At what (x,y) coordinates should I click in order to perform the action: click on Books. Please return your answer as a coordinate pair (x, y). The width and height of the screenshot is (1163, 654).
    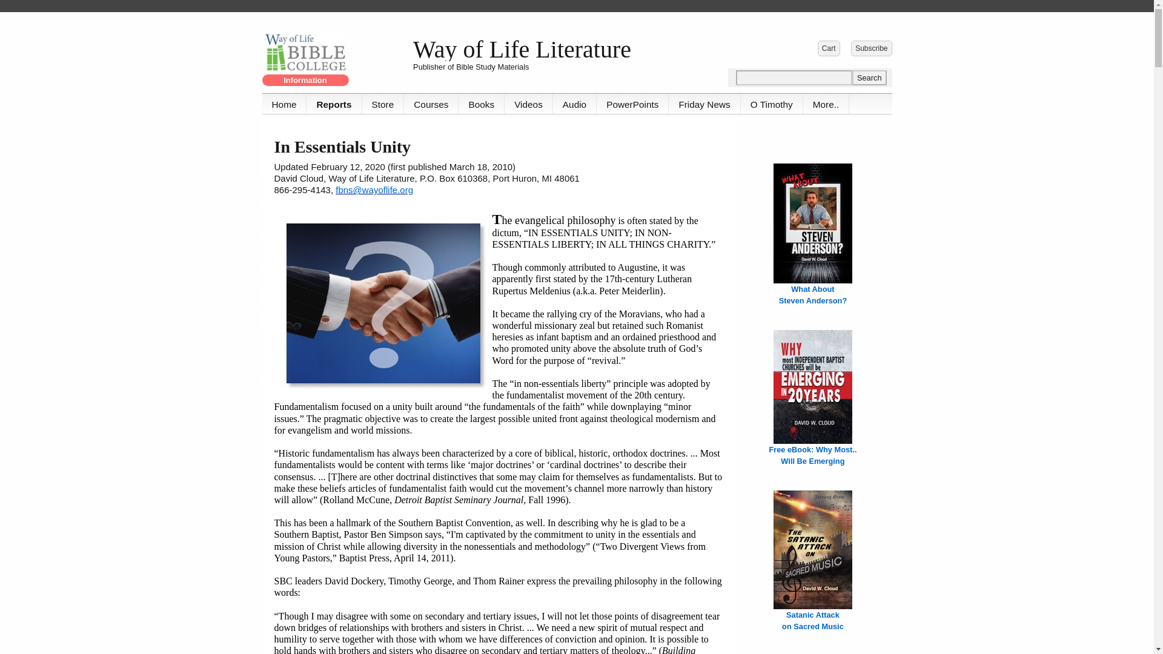
    Looking at the image, I should click on (481, 104).